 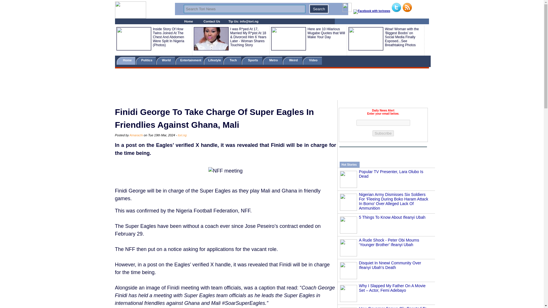 I want to click on Search, so click(x=319, y=9).